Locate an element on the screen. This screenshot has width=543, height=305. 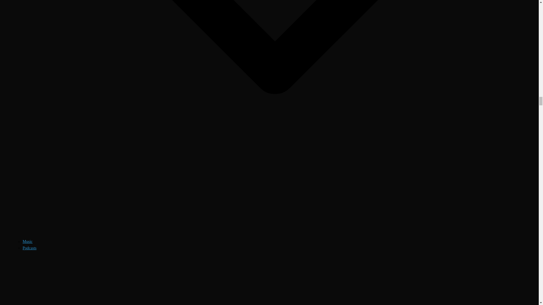
Music is located at coordinates (28, 241).